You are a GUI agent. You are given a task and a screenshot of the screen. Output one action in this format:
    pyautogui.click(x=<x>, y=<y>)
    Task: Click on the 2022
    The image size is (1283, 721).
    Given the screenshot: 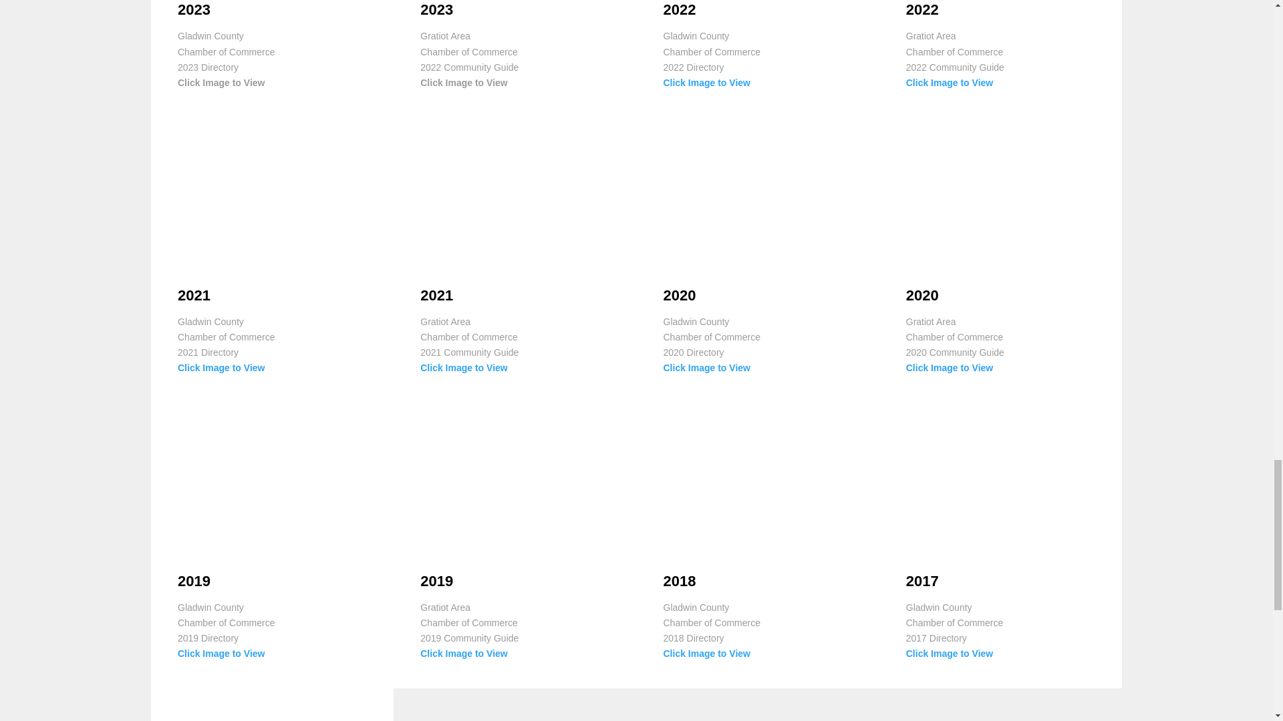 What is the action you would take?
    pyautogui.click(x=922, y=9)
    